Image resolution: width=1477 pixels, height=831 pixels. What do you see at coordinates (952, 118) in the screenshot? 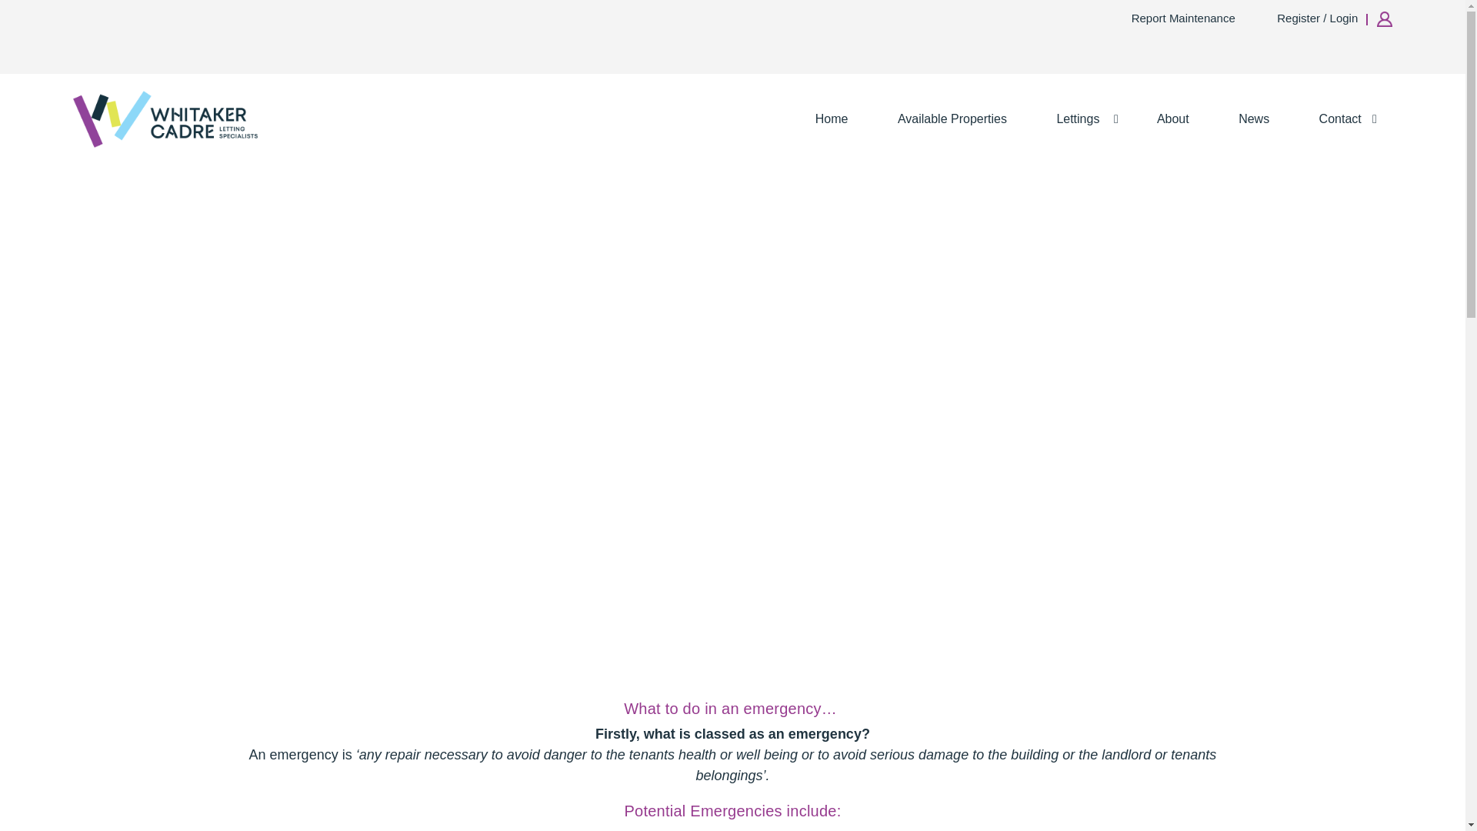
I see `Available Properties` at bounding box center [952, 118].